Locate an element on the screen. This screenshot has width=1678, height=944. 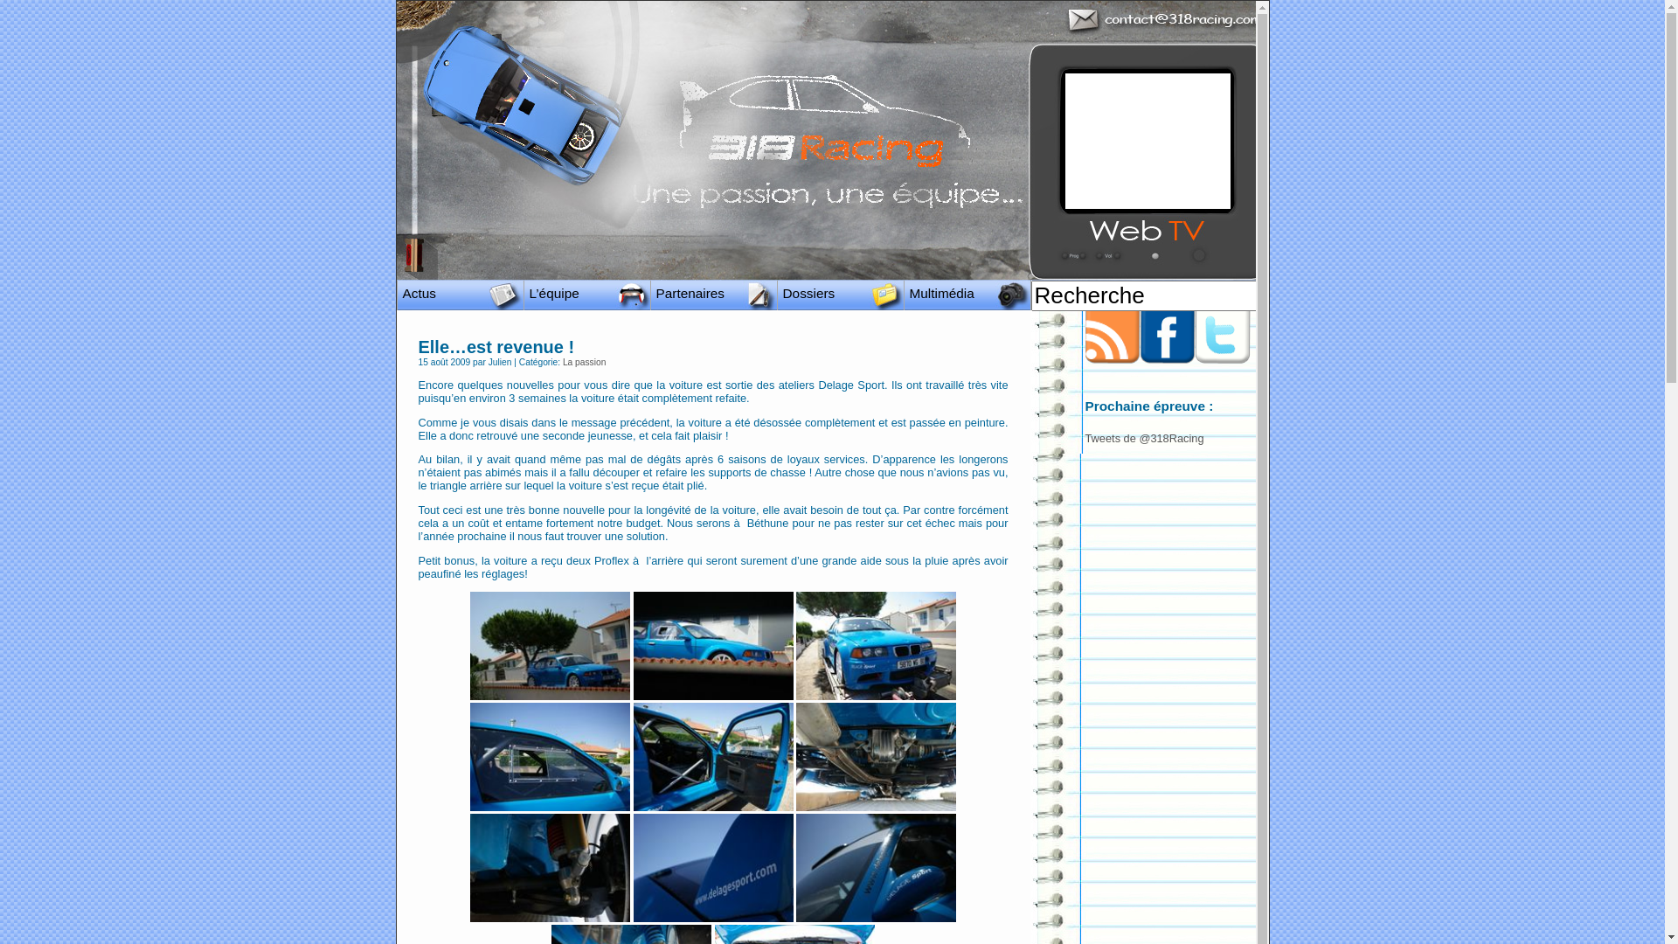
La passion is located at coordinates (585, 362).